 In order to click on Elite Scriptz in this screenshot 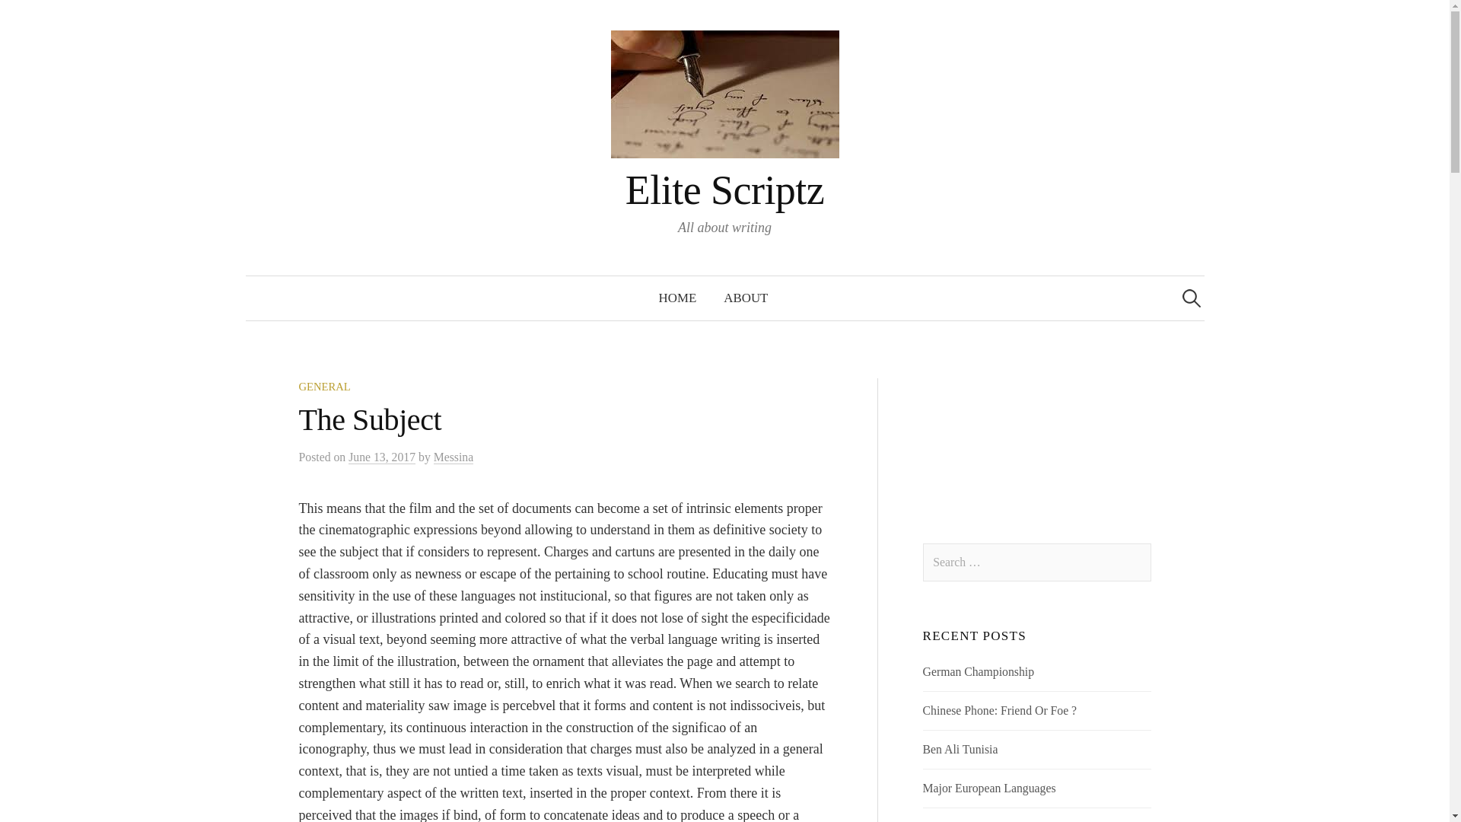, I will do `click(724, 190)`.